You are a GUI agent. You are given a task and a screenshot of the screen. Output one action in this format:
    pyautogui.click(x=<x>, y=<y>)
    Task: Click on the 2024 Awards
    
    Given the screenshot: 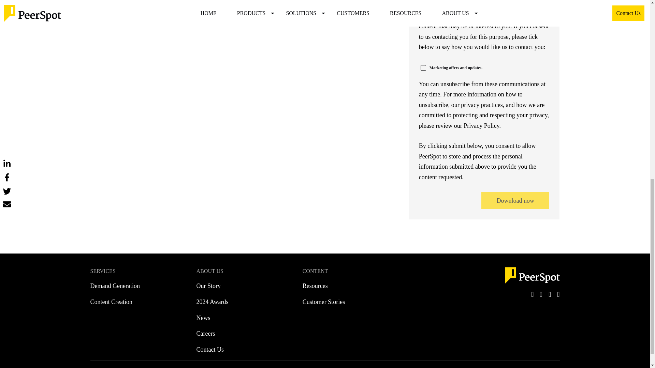 What is the action you would take?
    pyautogui.click(x=213, y=302)
    